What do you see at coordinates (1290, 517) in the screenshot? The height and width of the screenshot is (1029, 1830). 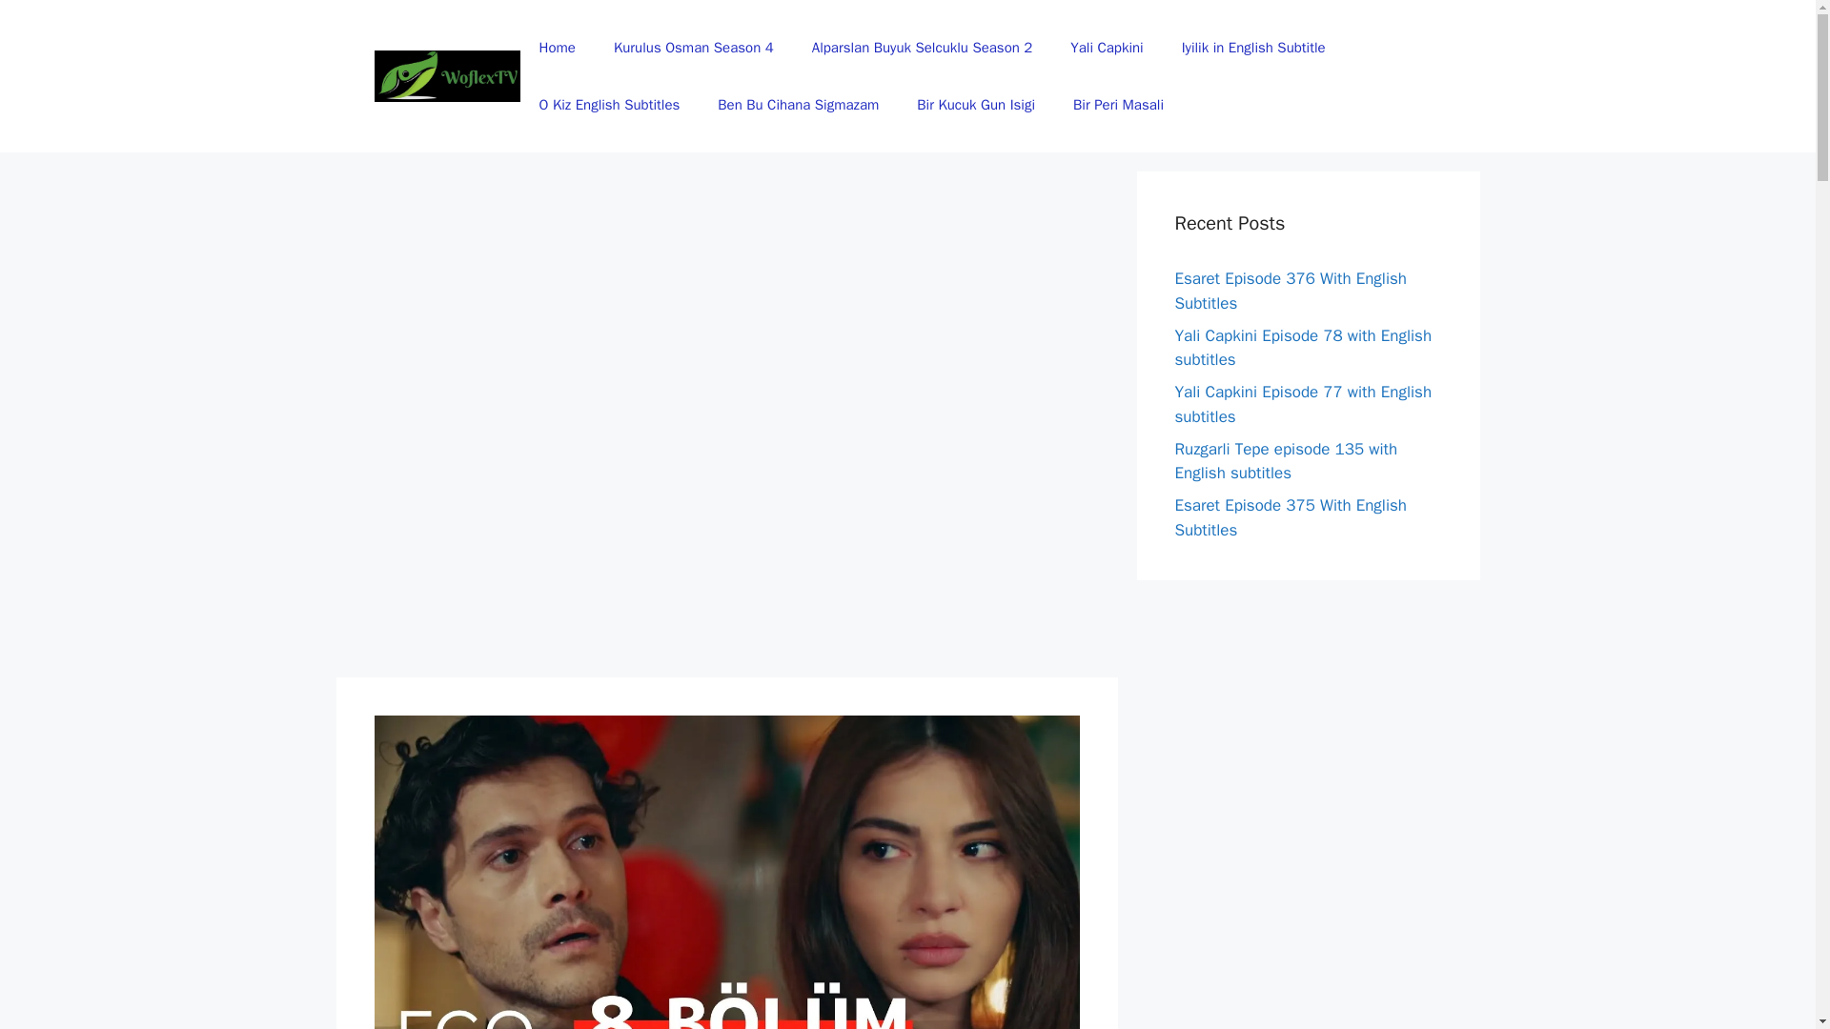 I see `Esaret Episode 375 With English Subtitles` at bounding box center [1290, 517].